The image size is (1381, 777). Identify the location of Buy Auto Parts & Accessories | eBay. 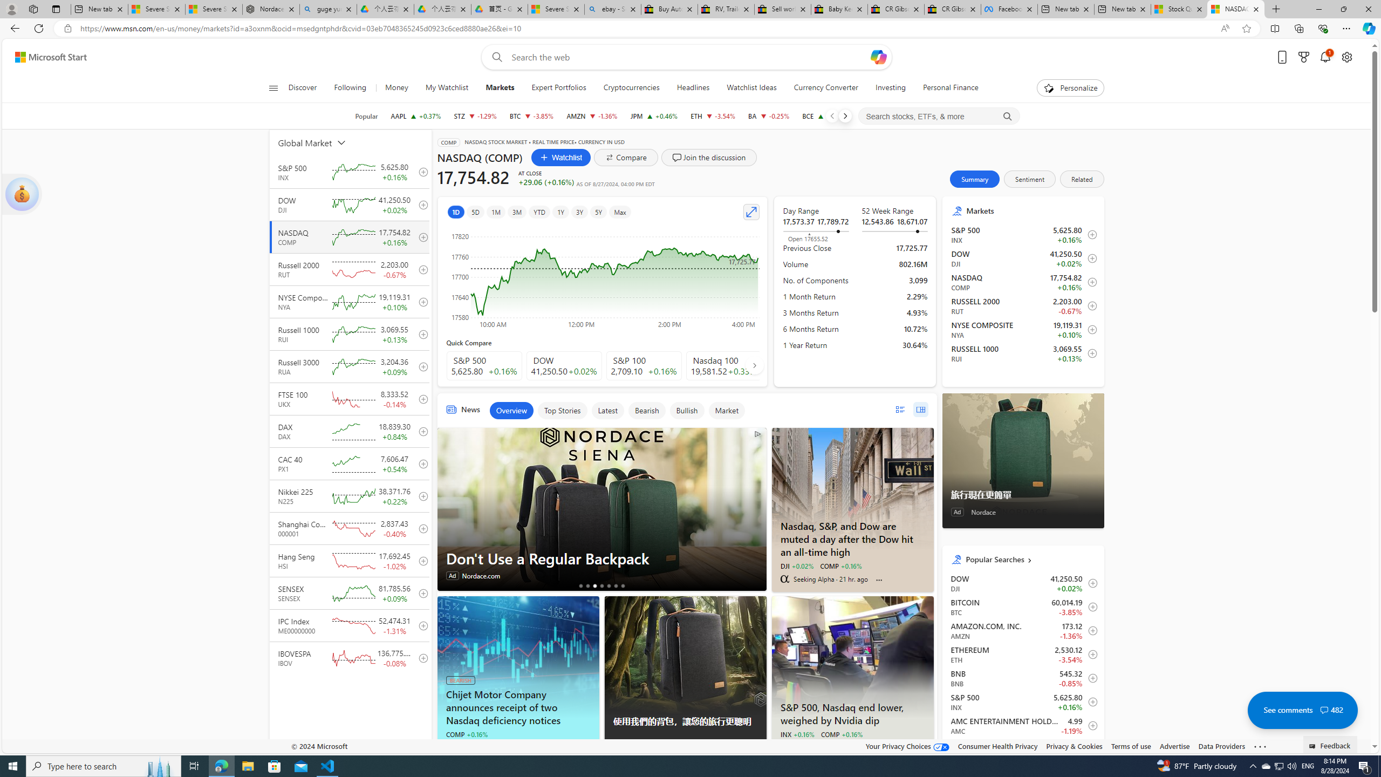
(670, 9).